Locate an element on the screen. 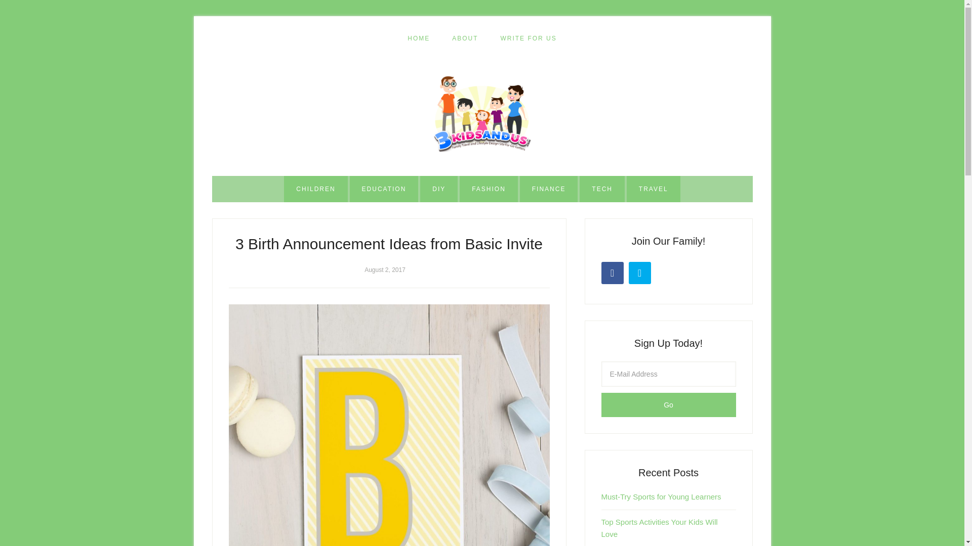  3 Birth Announcement Ideas from Basic Invite is located at coordinates (389, 244).